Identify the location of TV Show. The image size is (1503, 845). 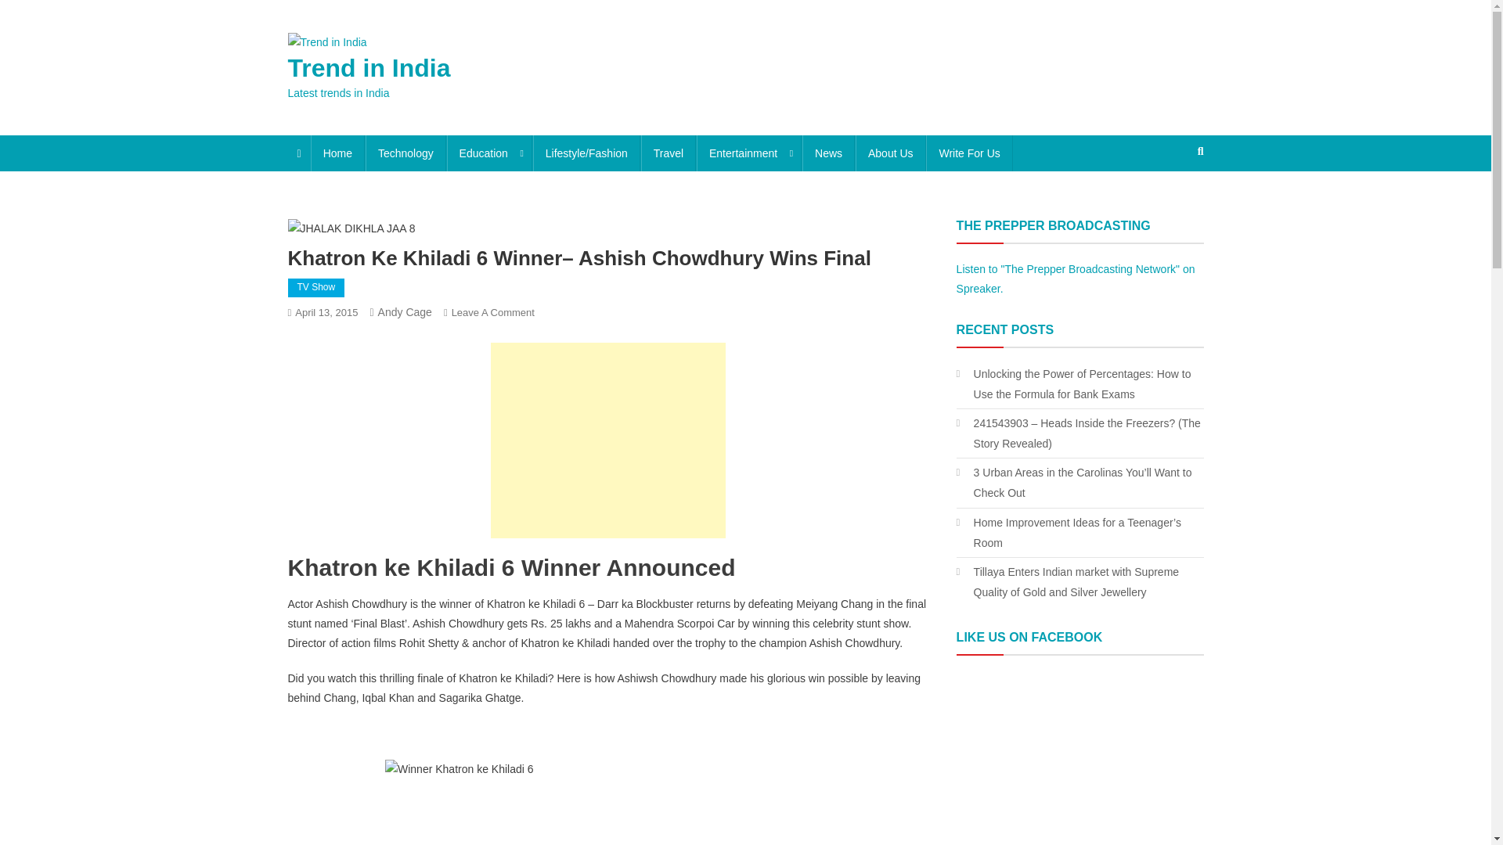
(316, 288).